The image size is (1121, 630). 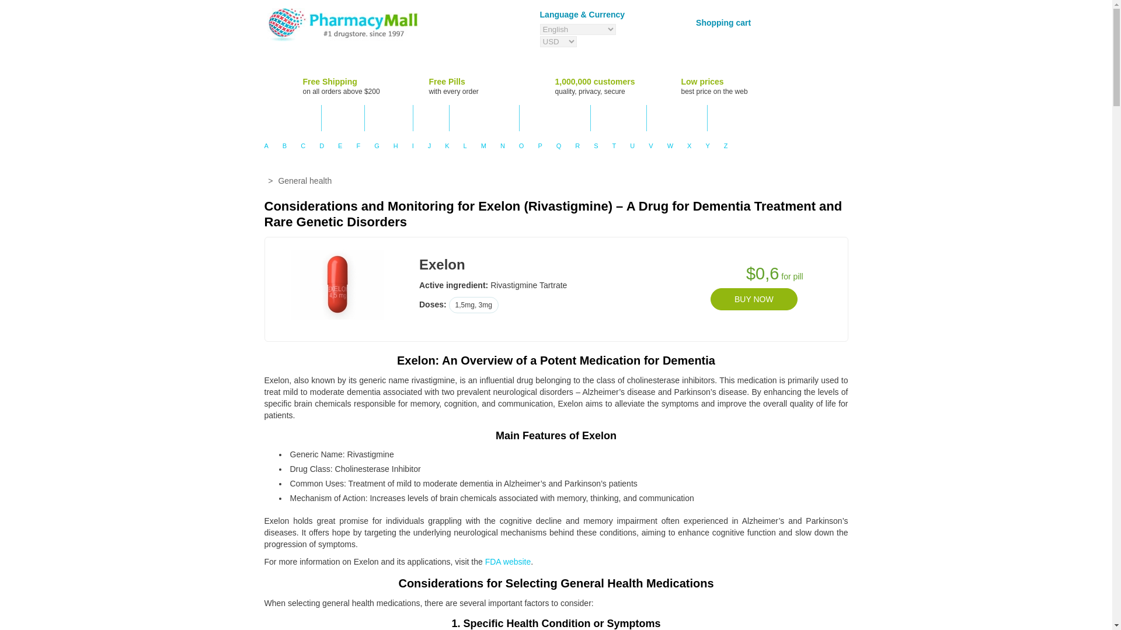 What do you see at coordinates (670, 145) in the screenshot?
I see `W` at bounding box center [670, 145].